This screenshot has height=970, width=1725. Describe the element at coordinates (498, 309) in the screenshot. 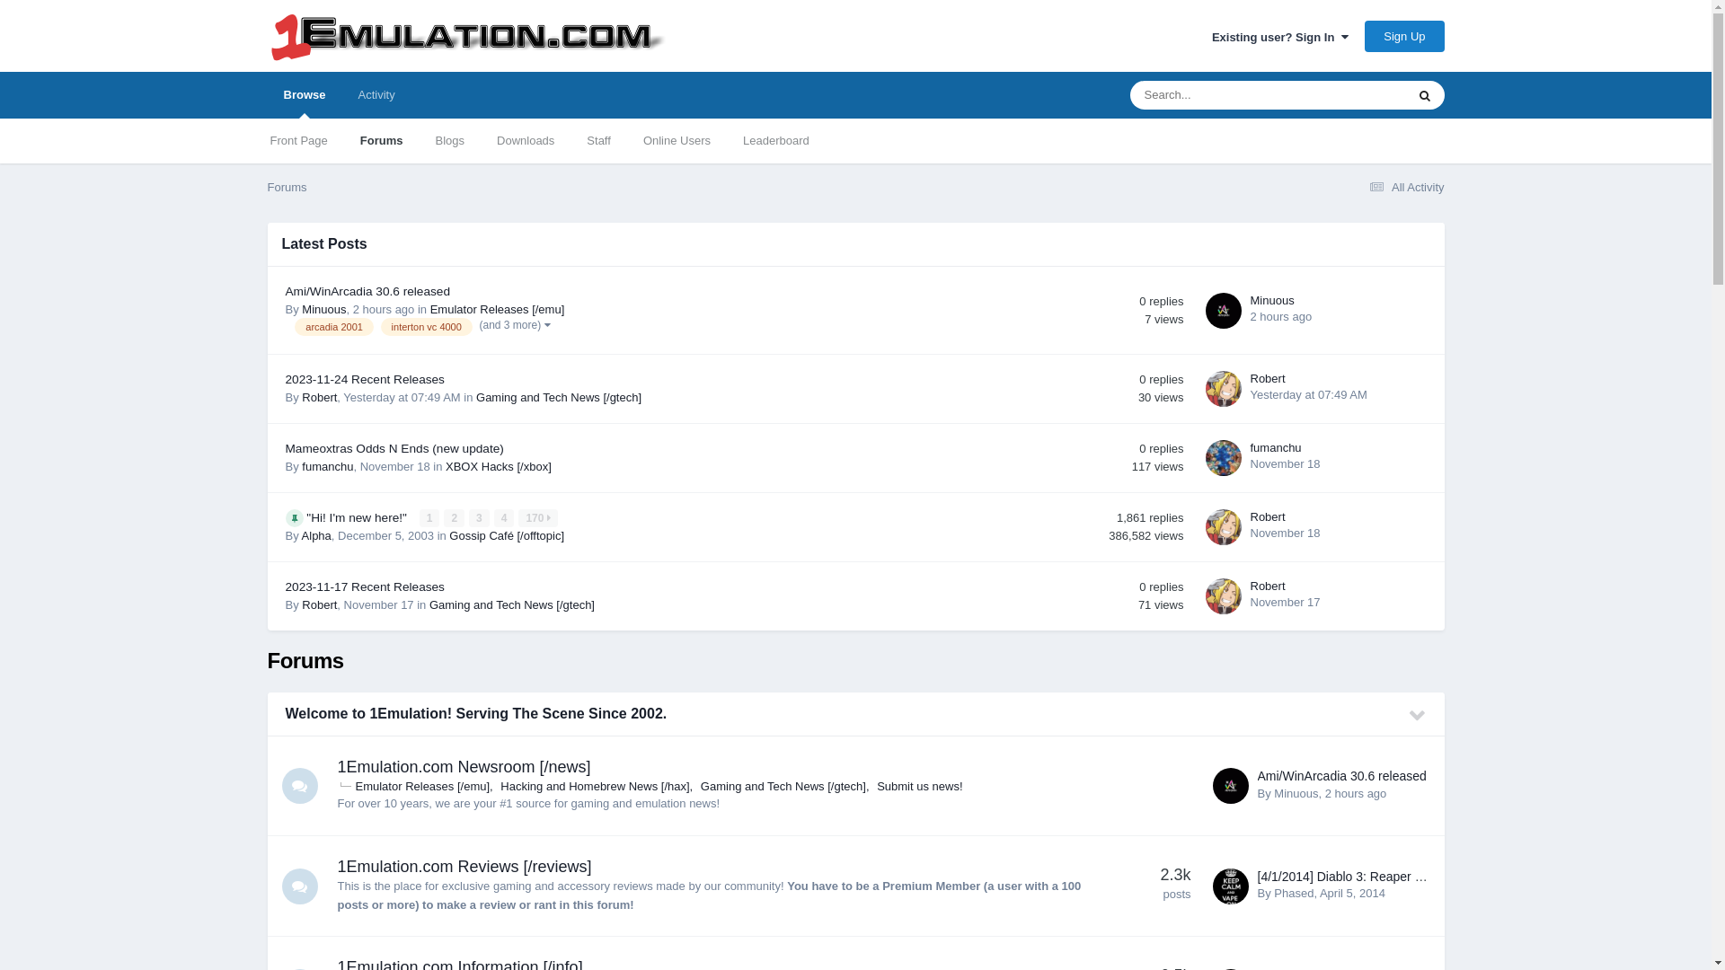

I see `Emulator Releases [/emu]` at that location.